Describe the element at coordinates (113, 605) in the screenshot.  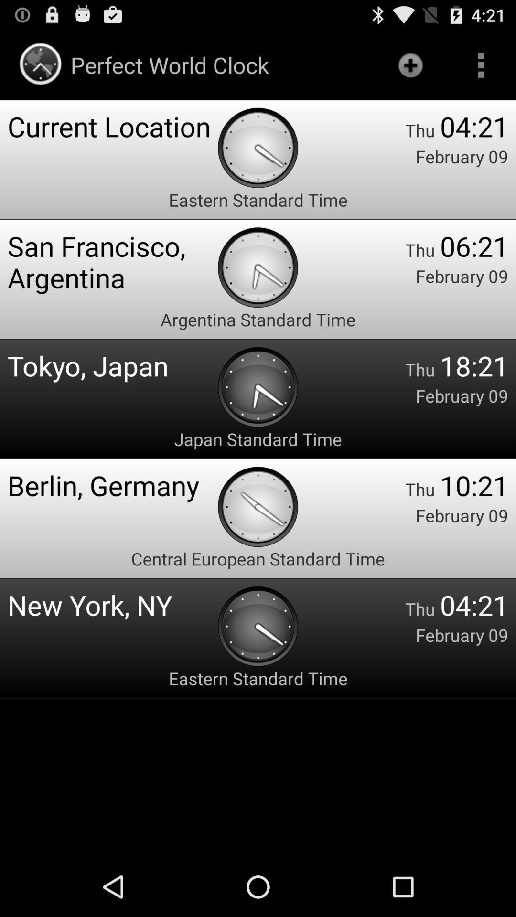
I see `scroll to the new york, ny` at that location.